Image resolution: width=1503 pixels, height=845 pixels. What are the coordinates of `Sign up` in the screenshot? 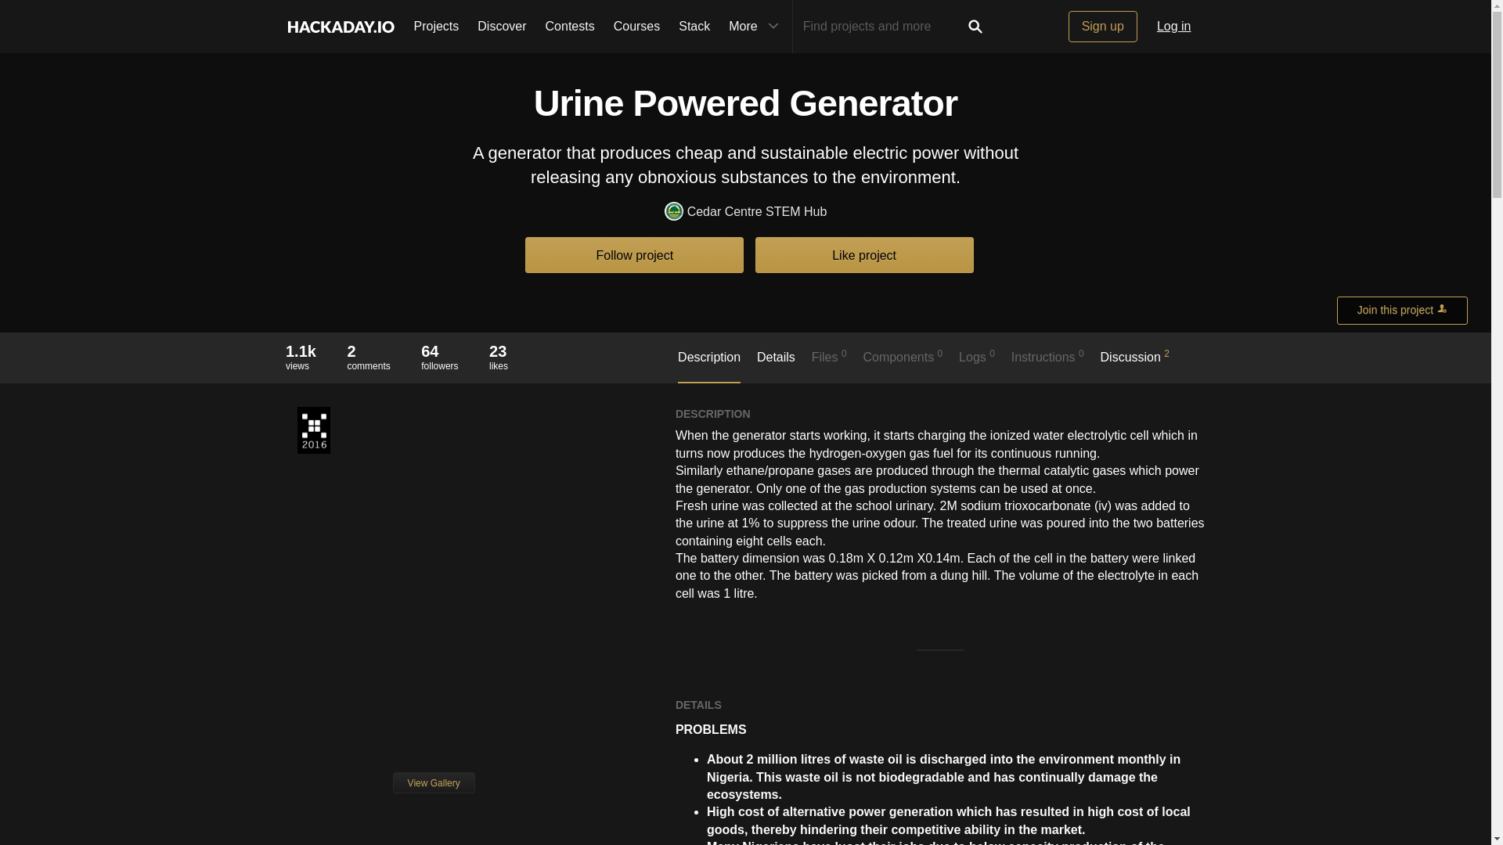 It's located at (1103, 27).